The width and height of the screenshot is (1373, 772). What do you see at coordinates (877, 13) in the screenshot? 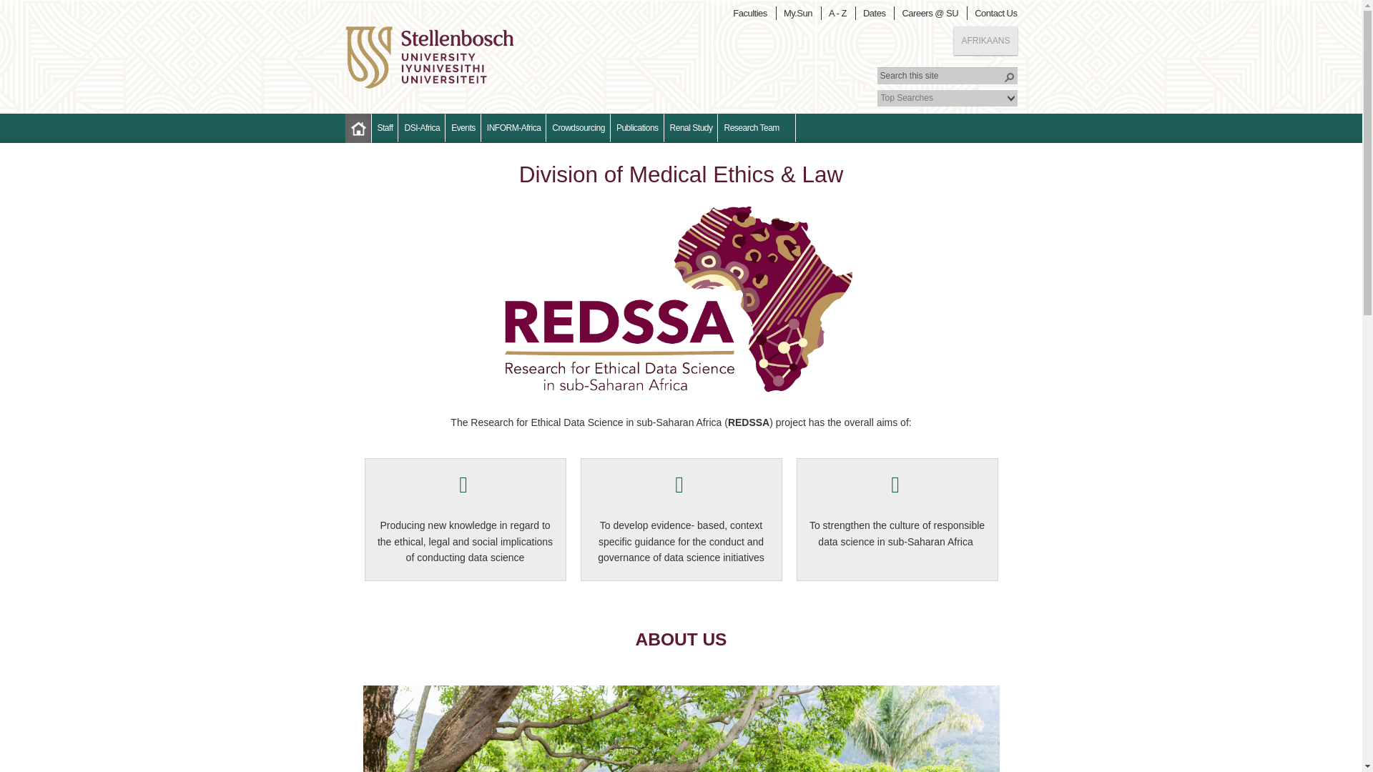
I see `Dates` at bounding box center [877, 13].